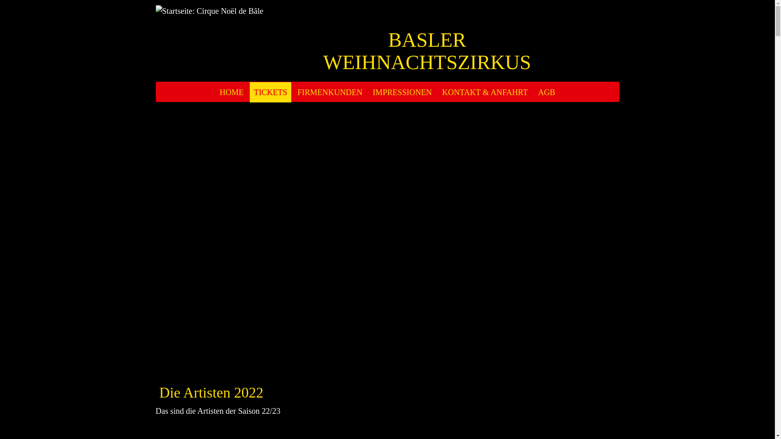 The width and height of the screenshot is (781, 439). I want to click on KONTAKT & ANFAHRT, so click(485, 92).